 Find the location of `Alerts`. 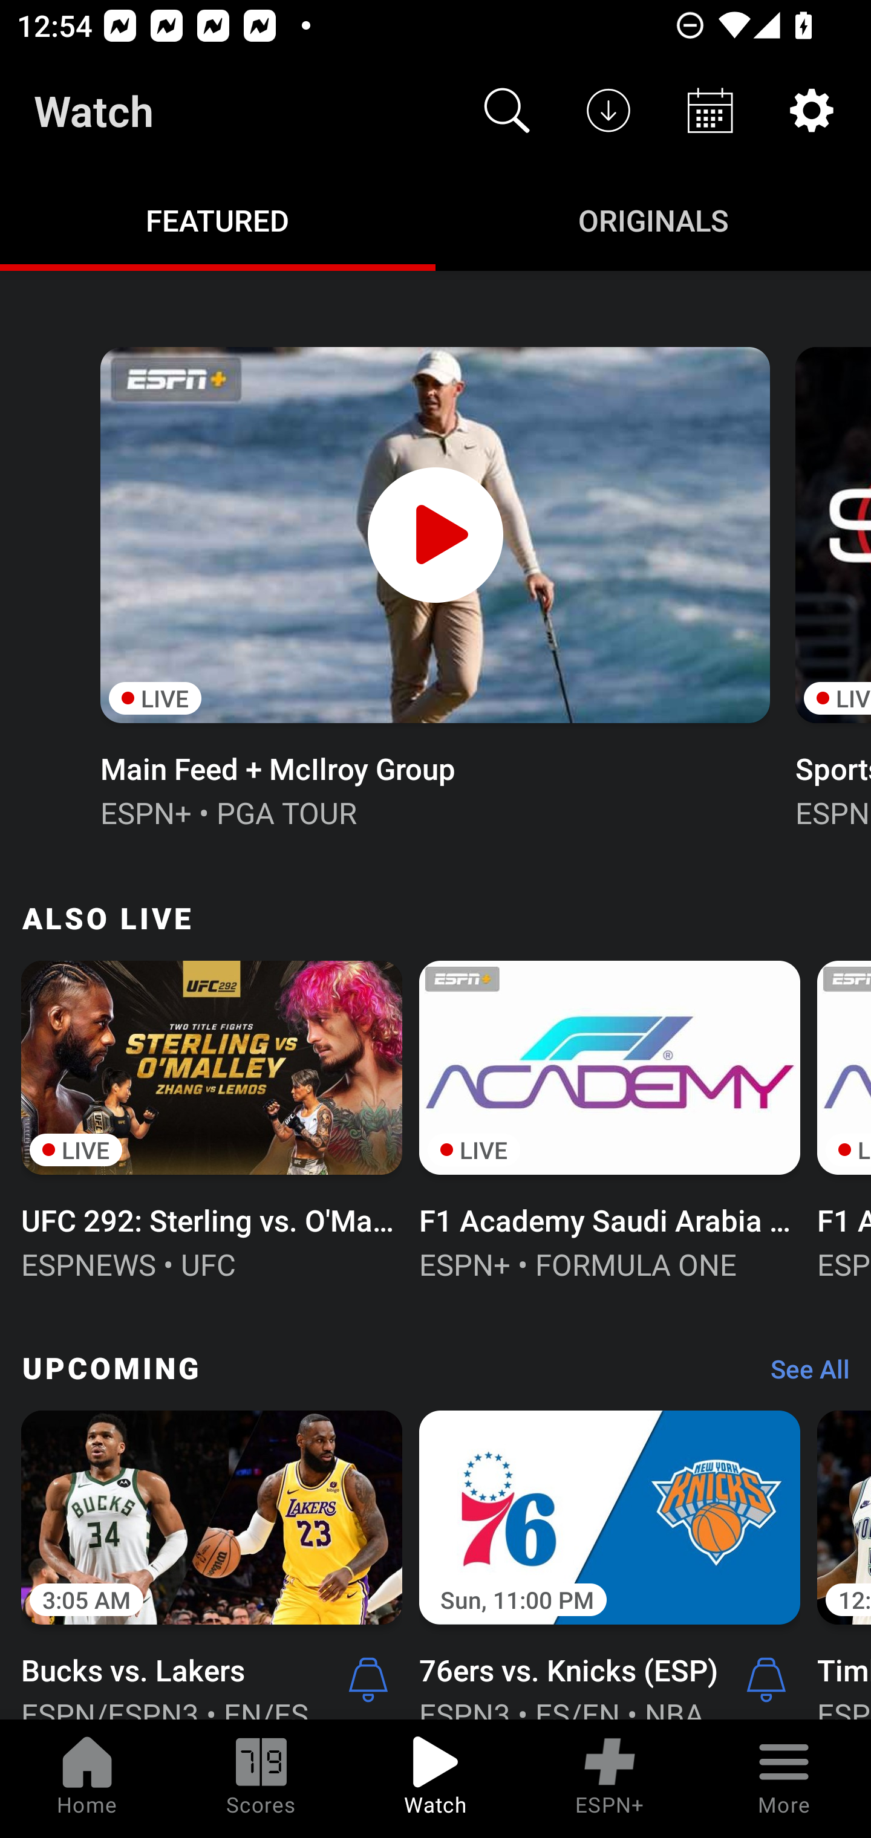

Alerts is located at coordinates (368, 1678).